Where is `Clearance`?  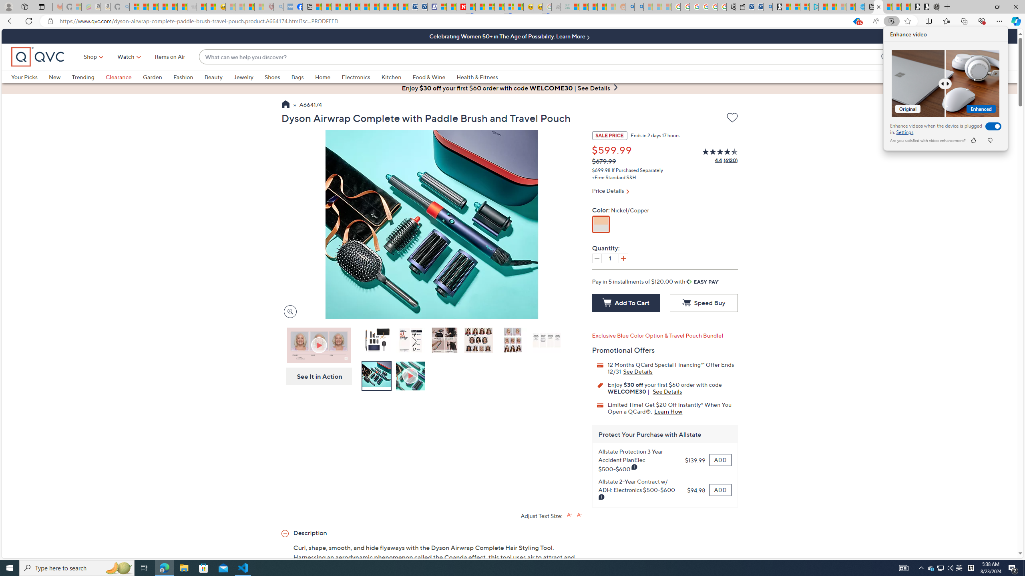 Clearance is located at coordinates (124, 77).